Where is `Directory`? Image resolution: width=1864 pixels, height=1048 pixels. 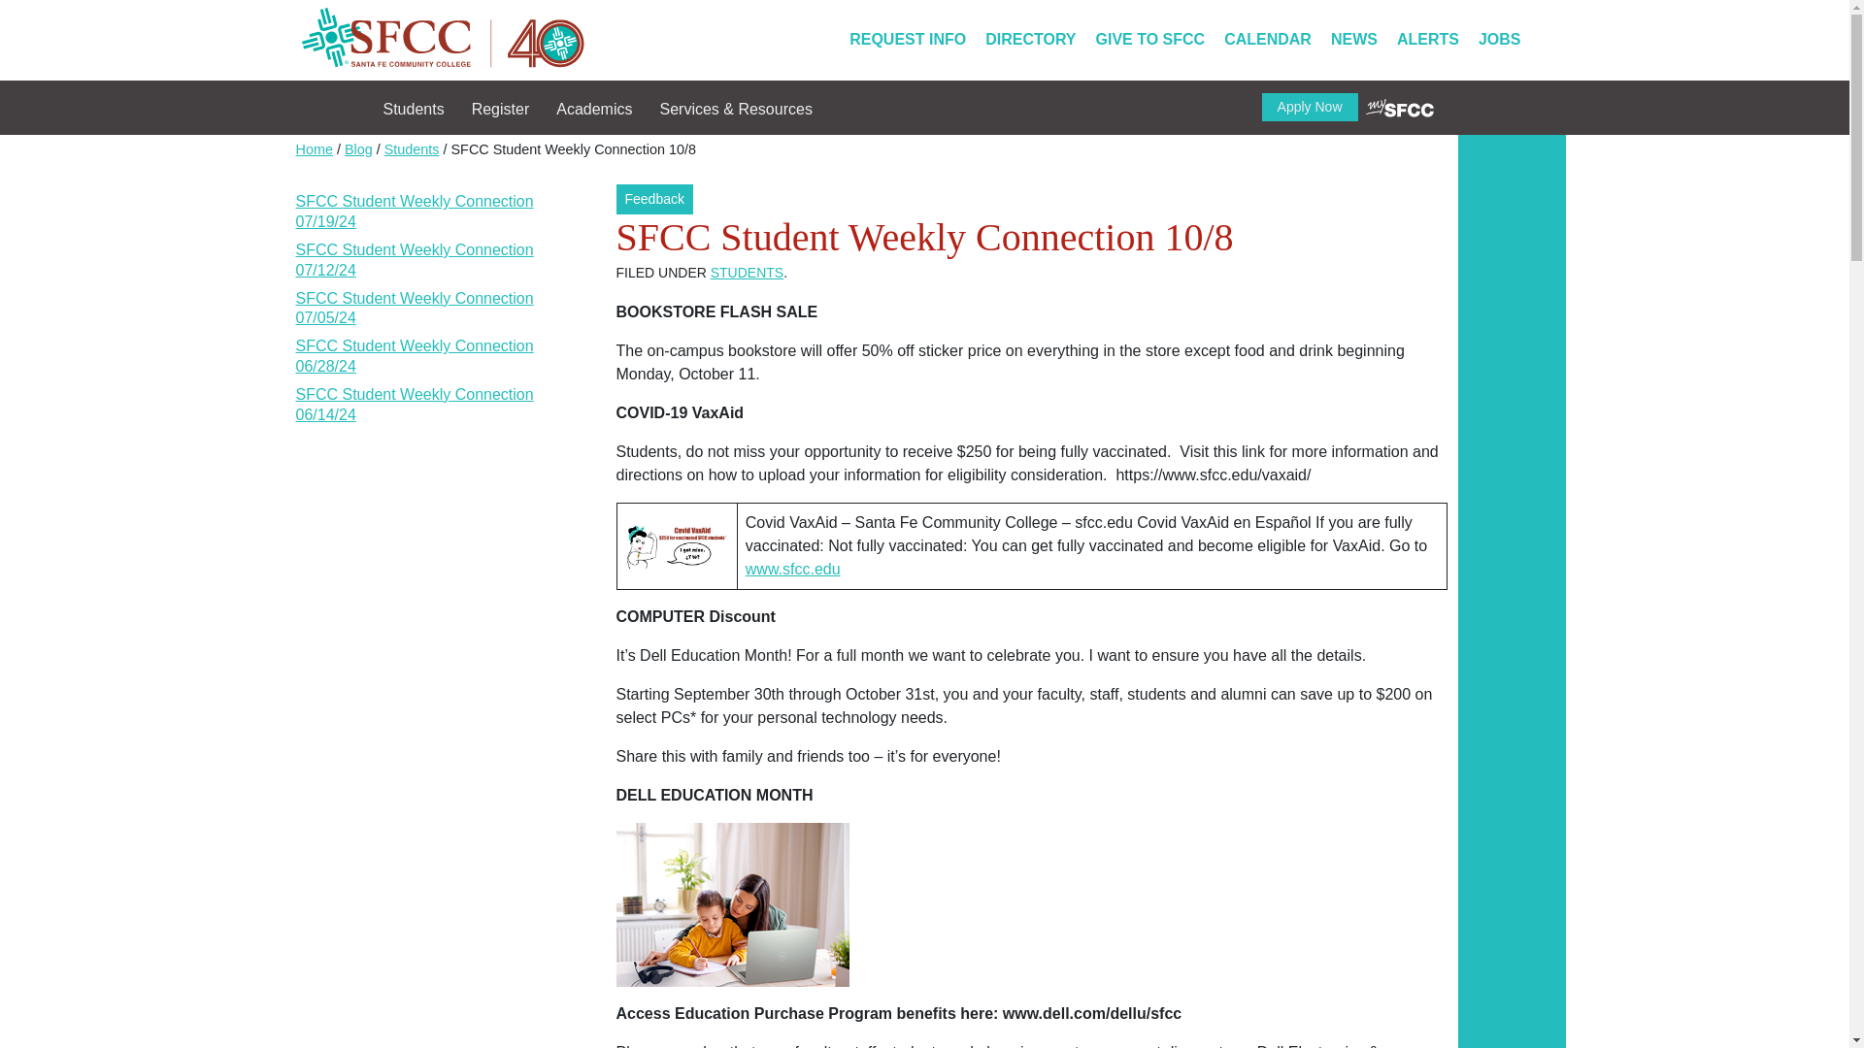 Directory is located at coordinates (1029, 39).